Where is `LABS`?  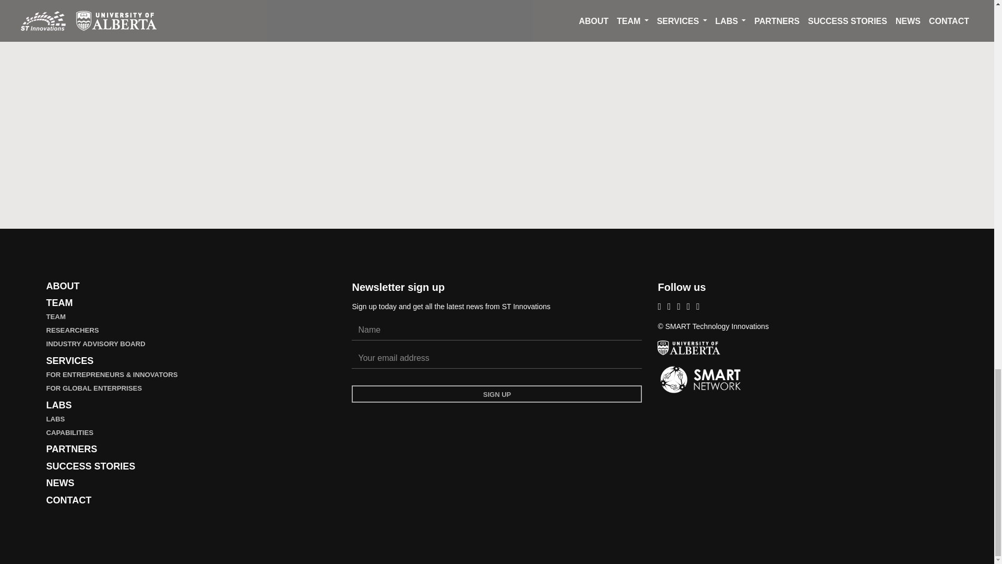
LABS is located at coordinates (58, 405).